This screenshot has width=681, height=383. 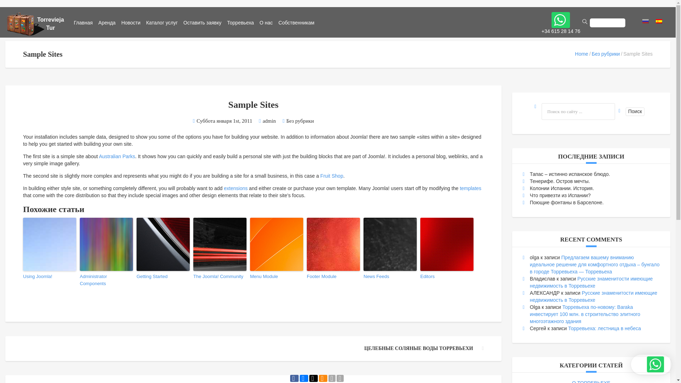 I want to click on Fruit Shop, so click(x=331, y=176).